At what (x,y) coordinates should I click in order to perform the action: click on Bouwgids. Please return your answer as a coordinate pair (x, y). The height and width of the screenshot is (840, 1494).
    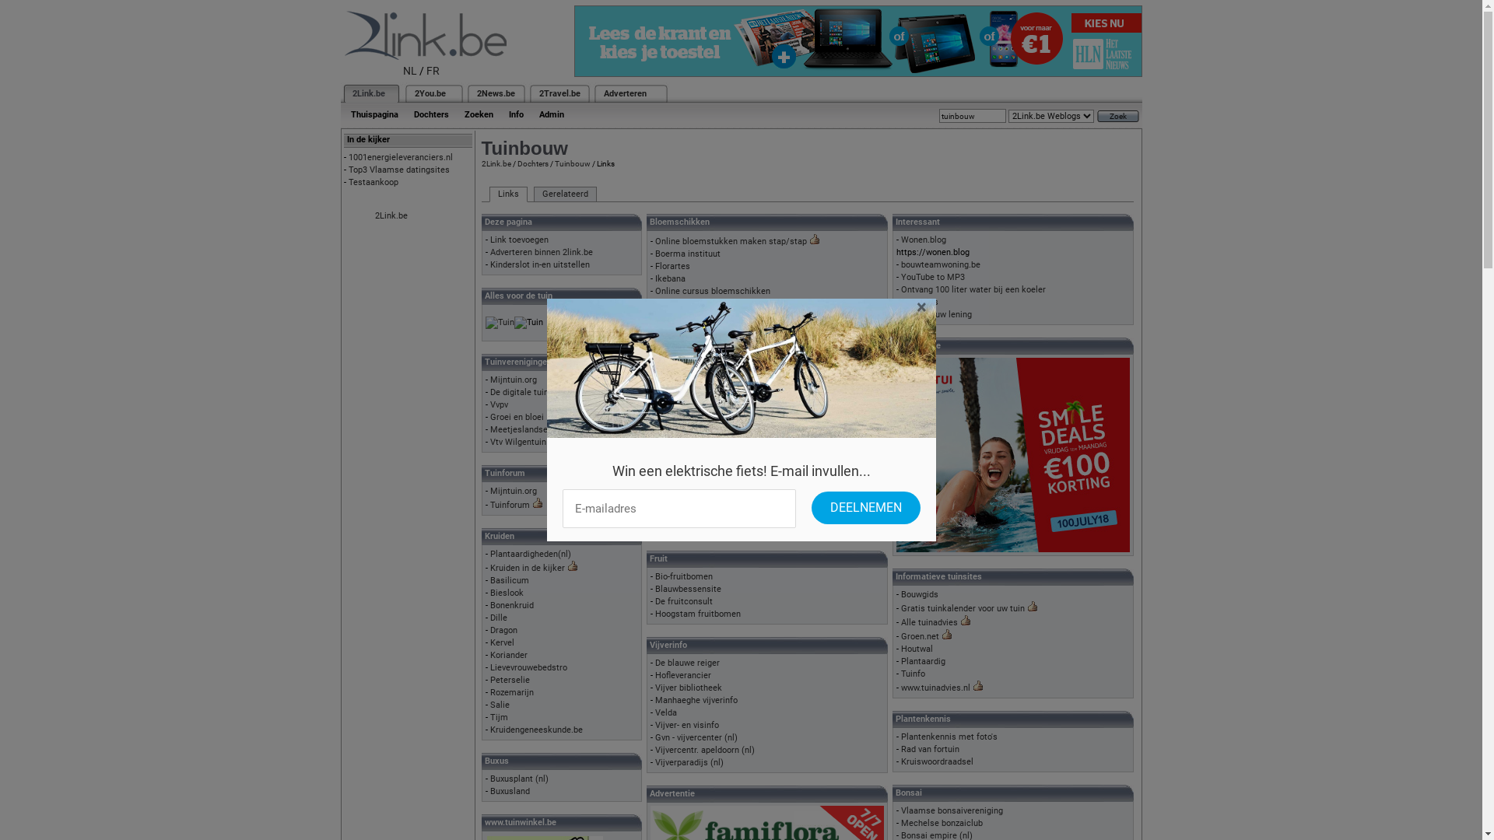
    Looking at the image, I should click on (920, 302).